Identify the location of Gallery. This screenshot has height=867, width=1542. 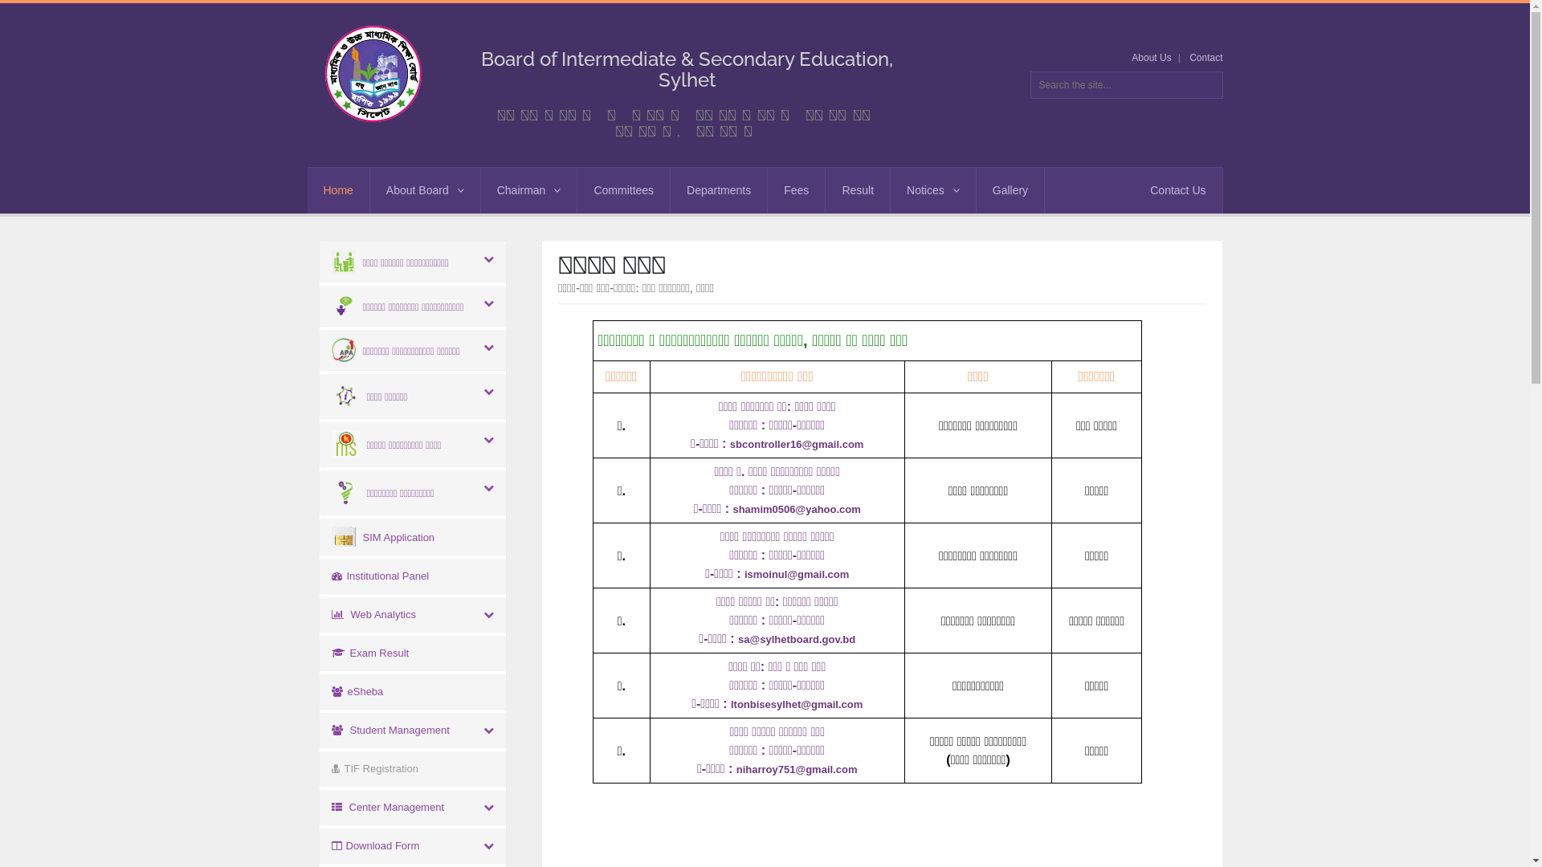
(1010, 191).